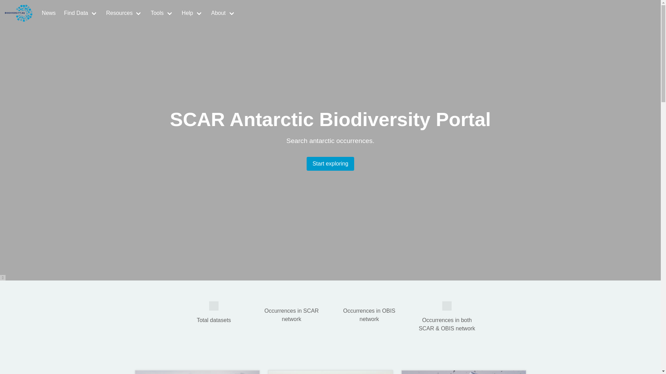  I want to click on About, so click(223, 13).